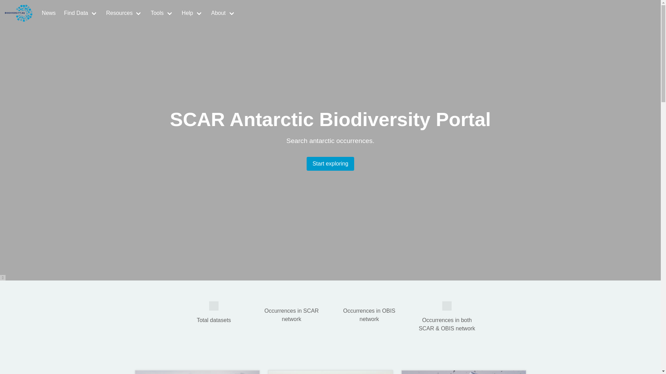  I want to click on About, so click(223, 13).